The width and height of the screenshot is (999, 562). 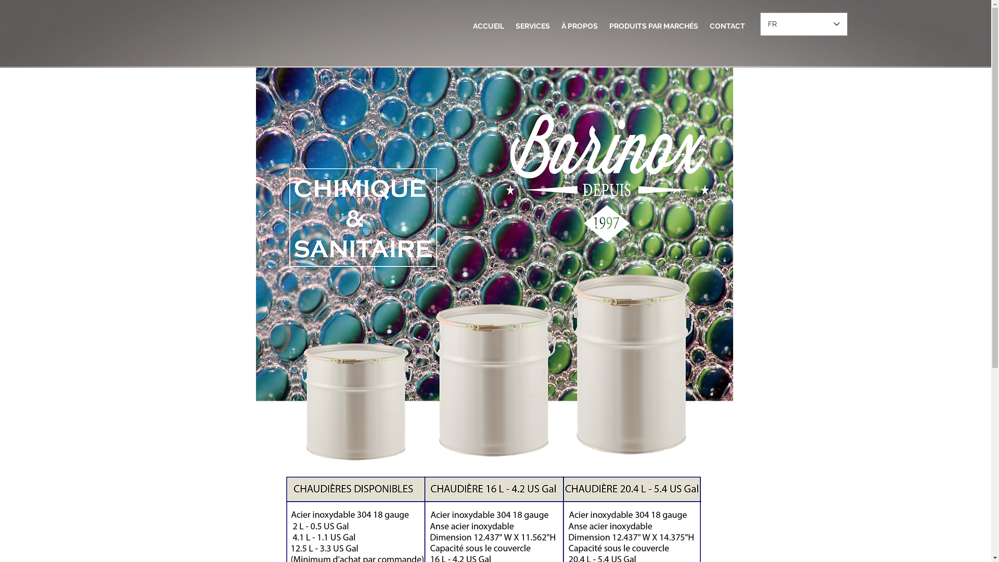 I want to click on SERVICES, so click(x=533, y=26).